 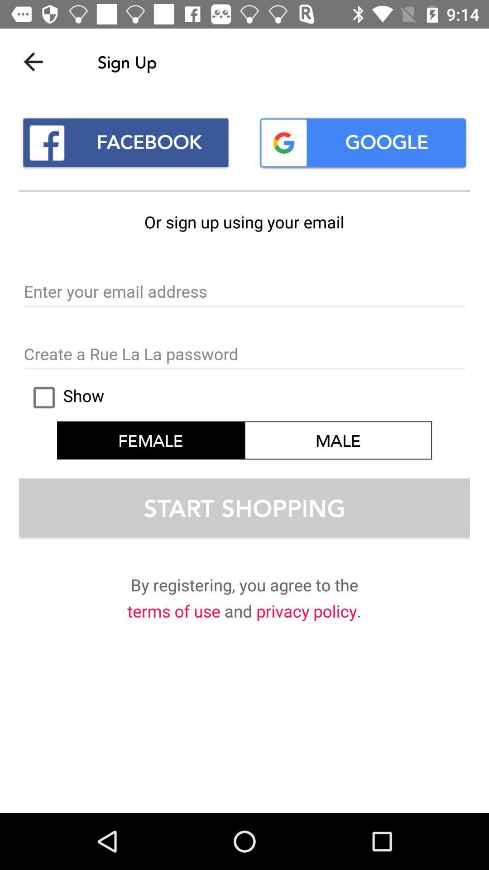 What do you see at coordinates (151, 440) in the screenshot?
I see `turn off icon above the start shopping icon` at bounding box center [151, 440].